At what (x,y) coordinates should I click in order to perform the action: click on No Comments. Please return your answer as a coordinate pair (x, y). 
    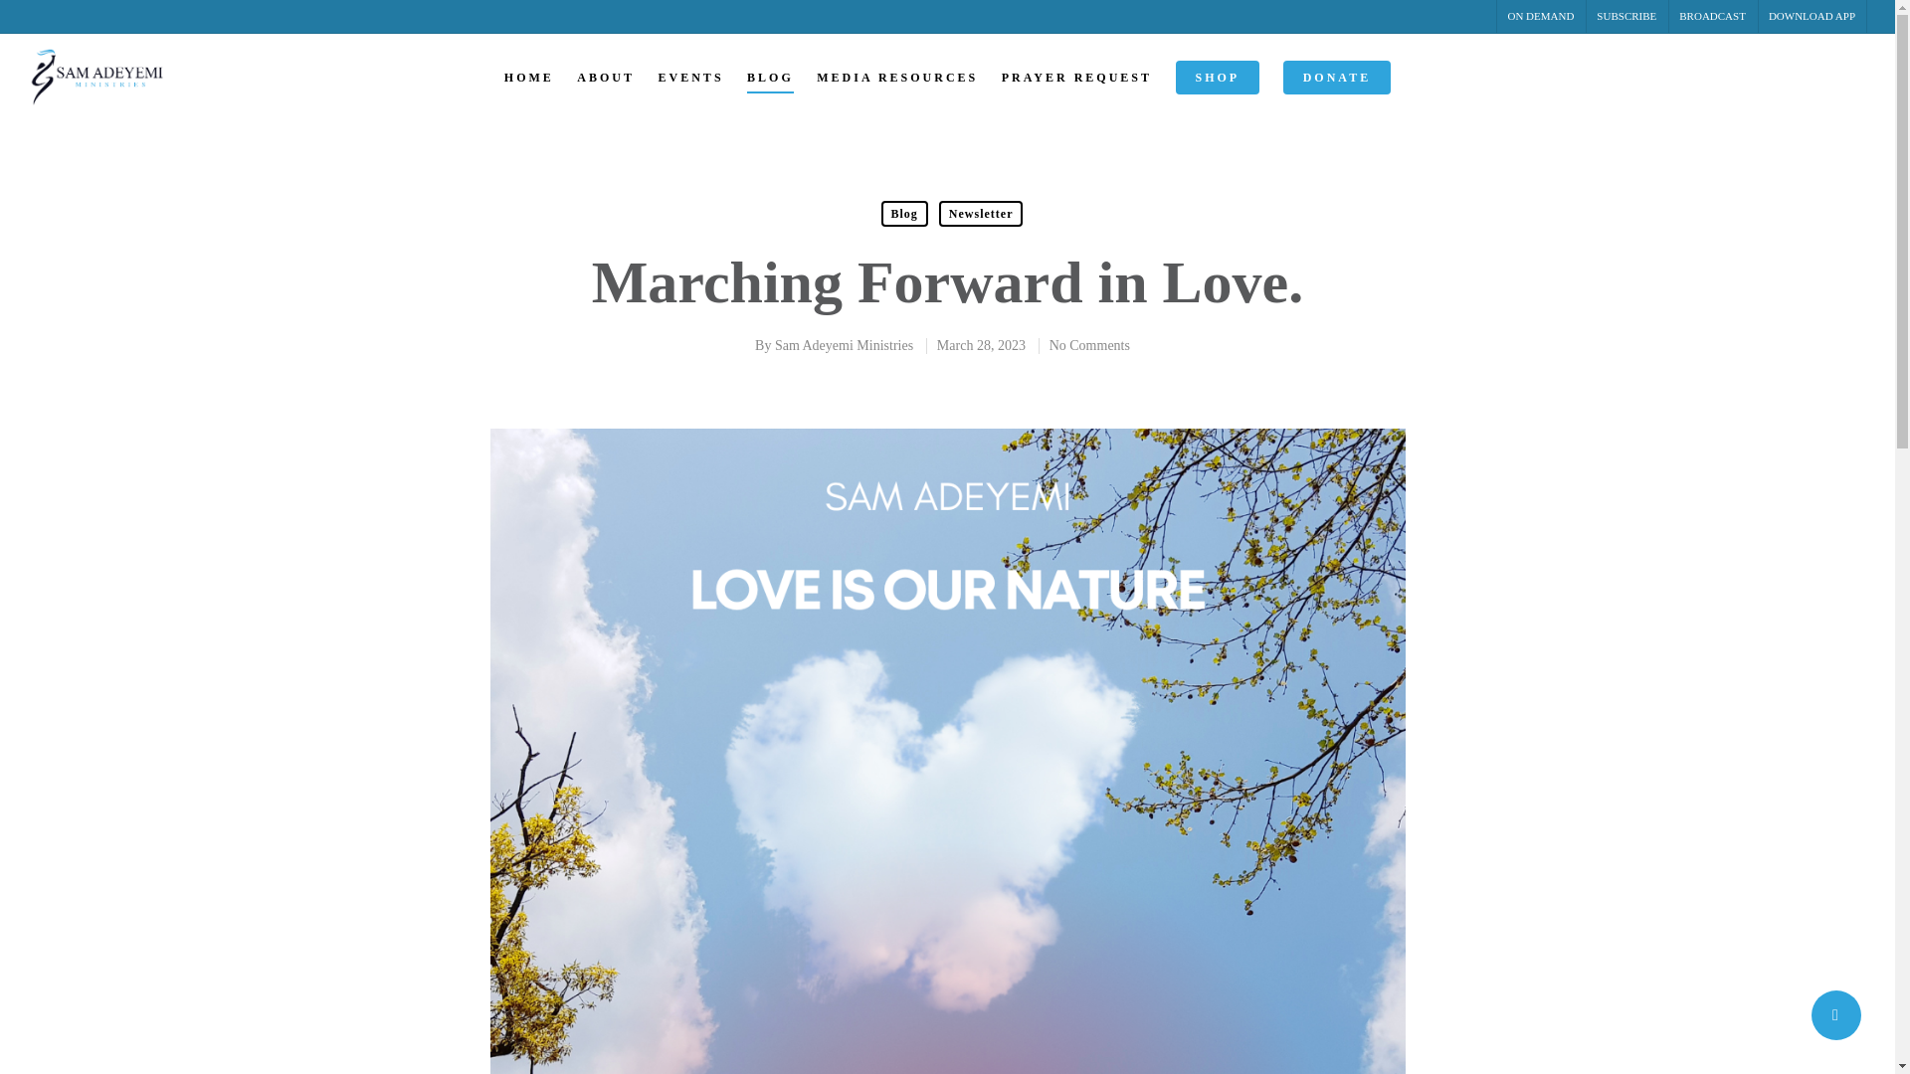
    Looking at the image, I should click on (1089, 346).